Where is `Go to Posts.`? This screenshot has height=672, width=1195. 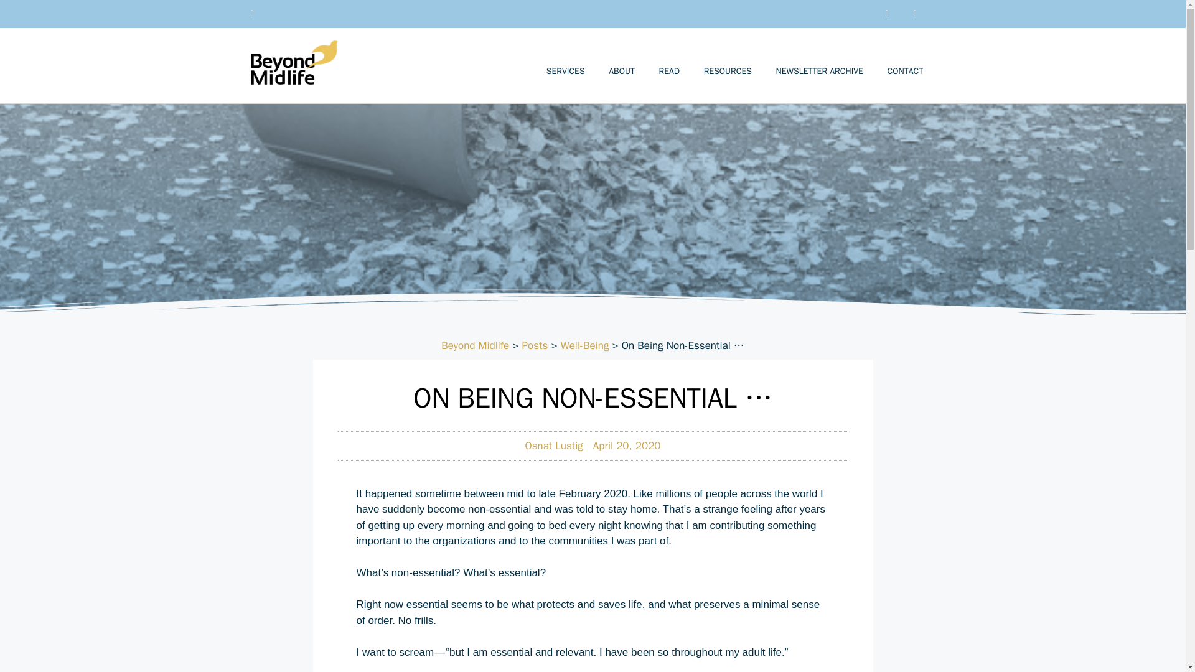
Go to Posts. is located at coordinates (535, 345).